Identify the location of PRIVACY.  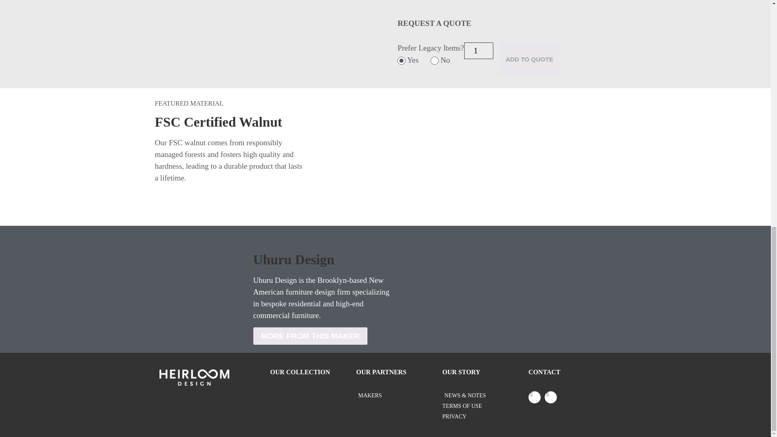
(485, 417).